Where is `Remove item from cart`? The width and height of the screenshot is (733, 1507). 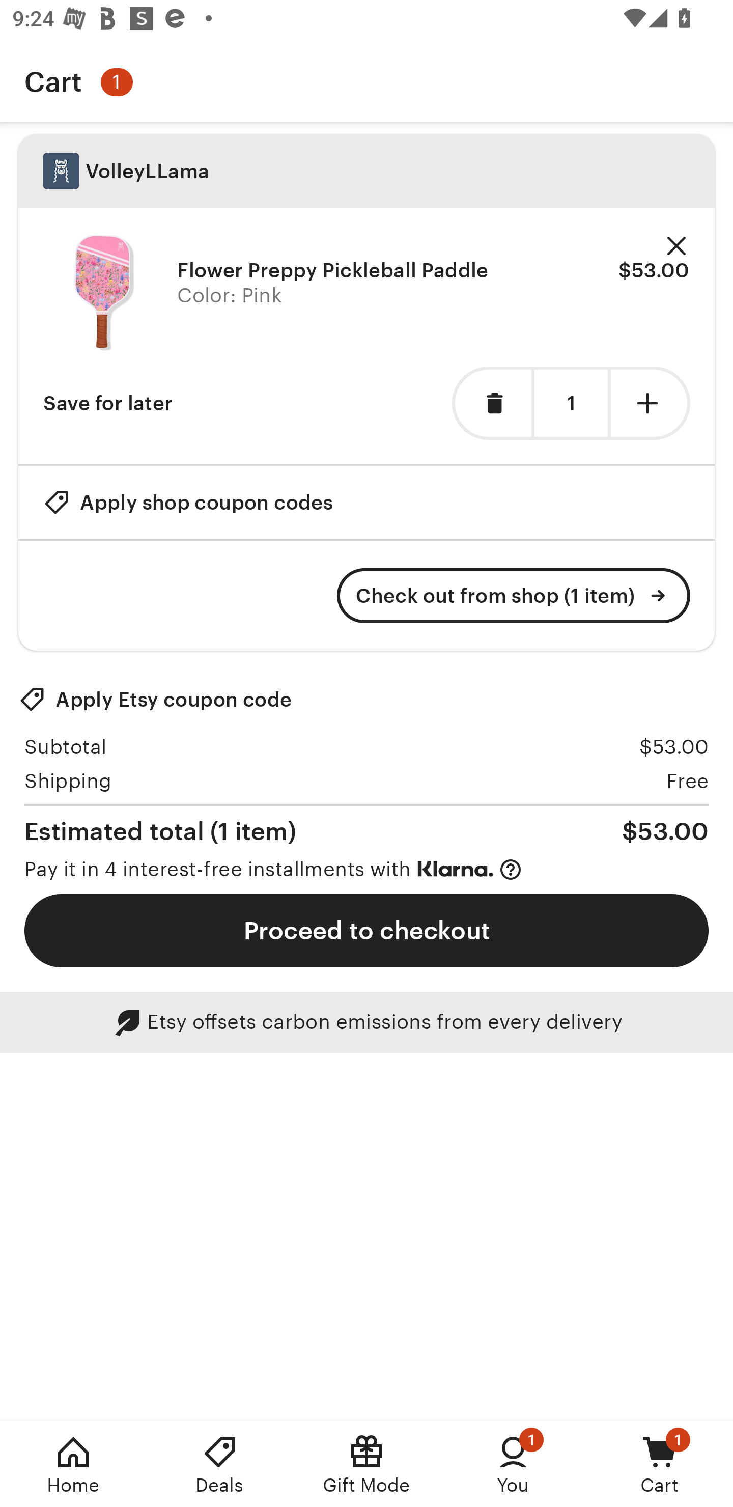 Remove item from cart is located at coordinates (492, 403).